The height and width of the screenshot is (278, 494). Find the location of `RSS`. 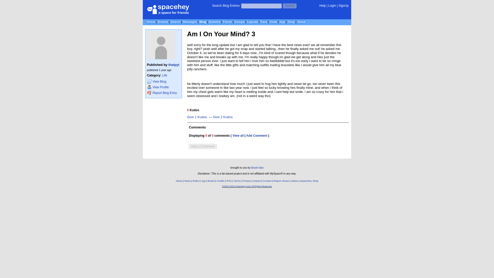

RSS is located at coordinates (229, 181).